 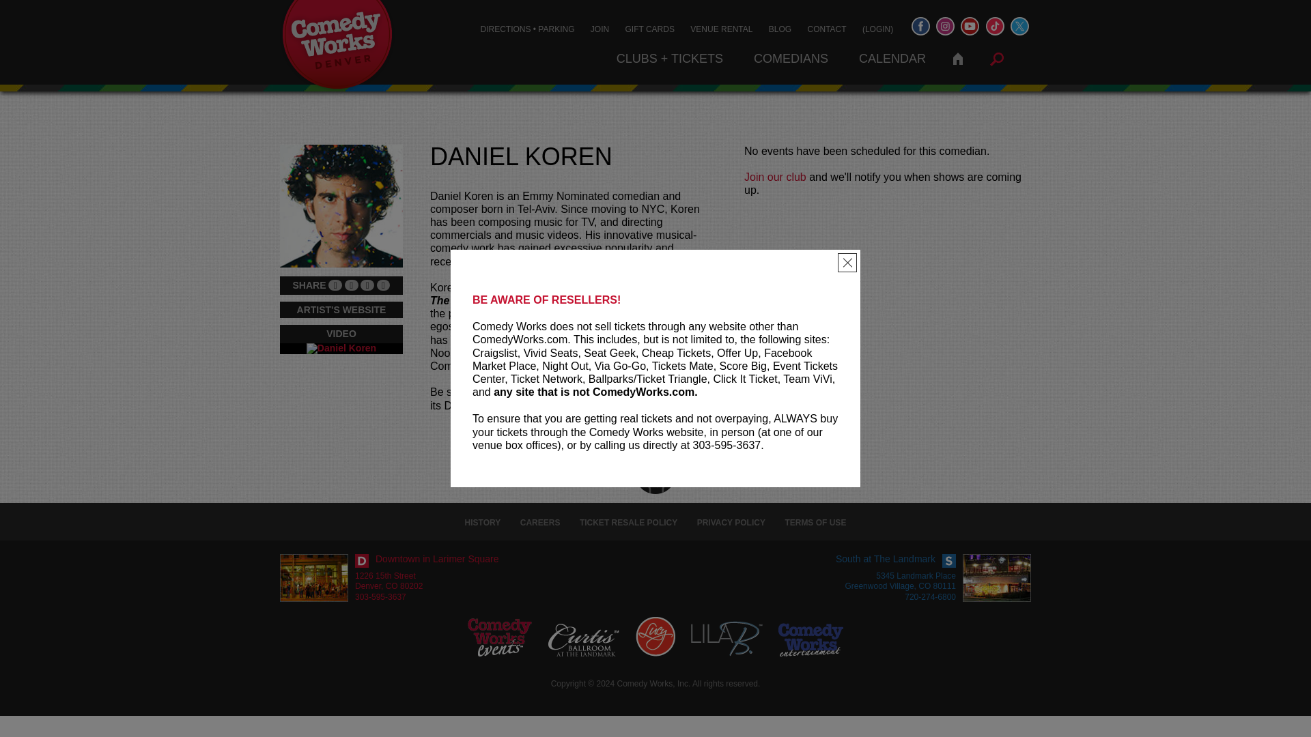 What do you see at coordinates (650, 29) in the screenshot?
I see `Gift Cards` at bounding box center [650, 29].